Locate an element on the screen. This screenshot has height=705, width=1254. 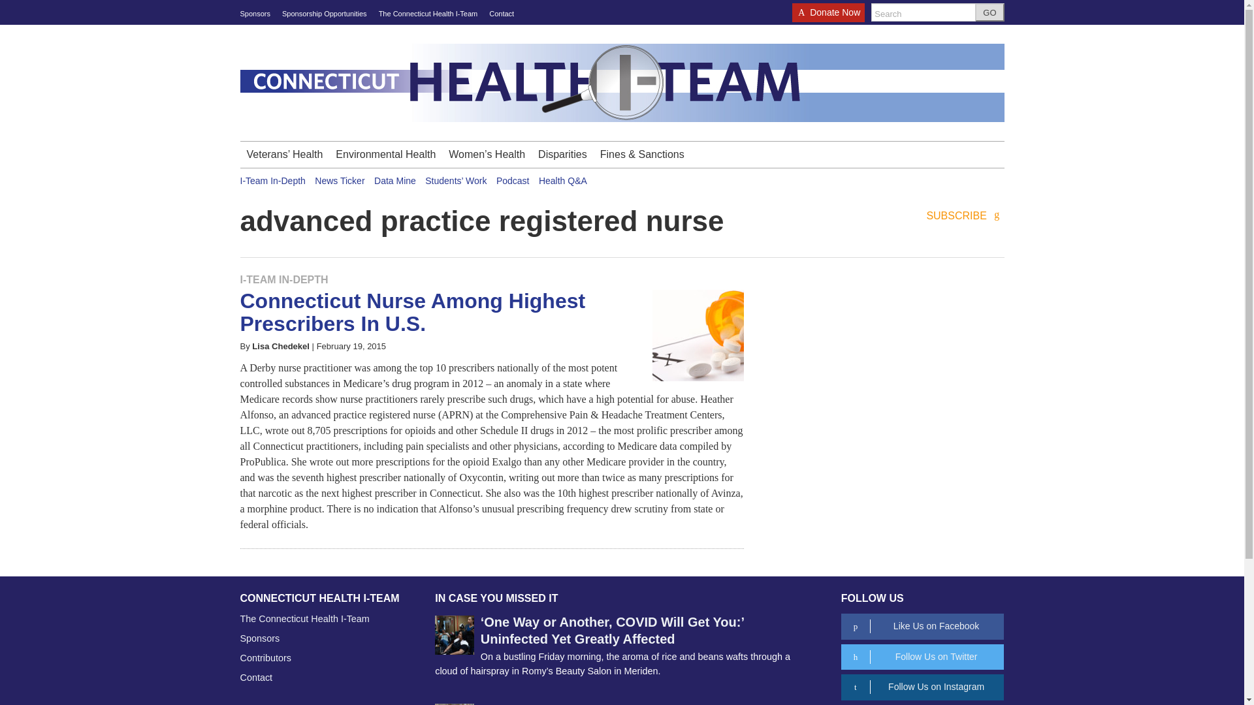
Contact is located at coordinates (502, 14).